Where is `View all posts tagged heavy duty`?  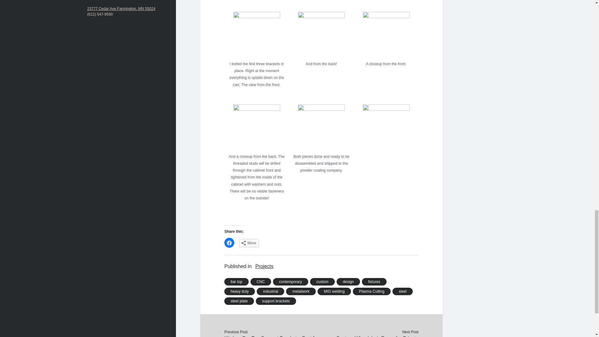
View all posts tagged heavy duty is located at coordinates (240, 291).